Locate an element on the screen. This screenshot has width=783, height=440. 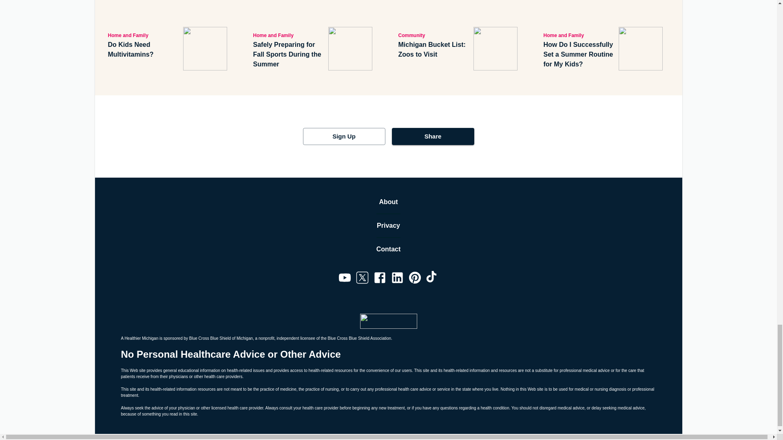
Home and Family is located at coordinates (144, 35).